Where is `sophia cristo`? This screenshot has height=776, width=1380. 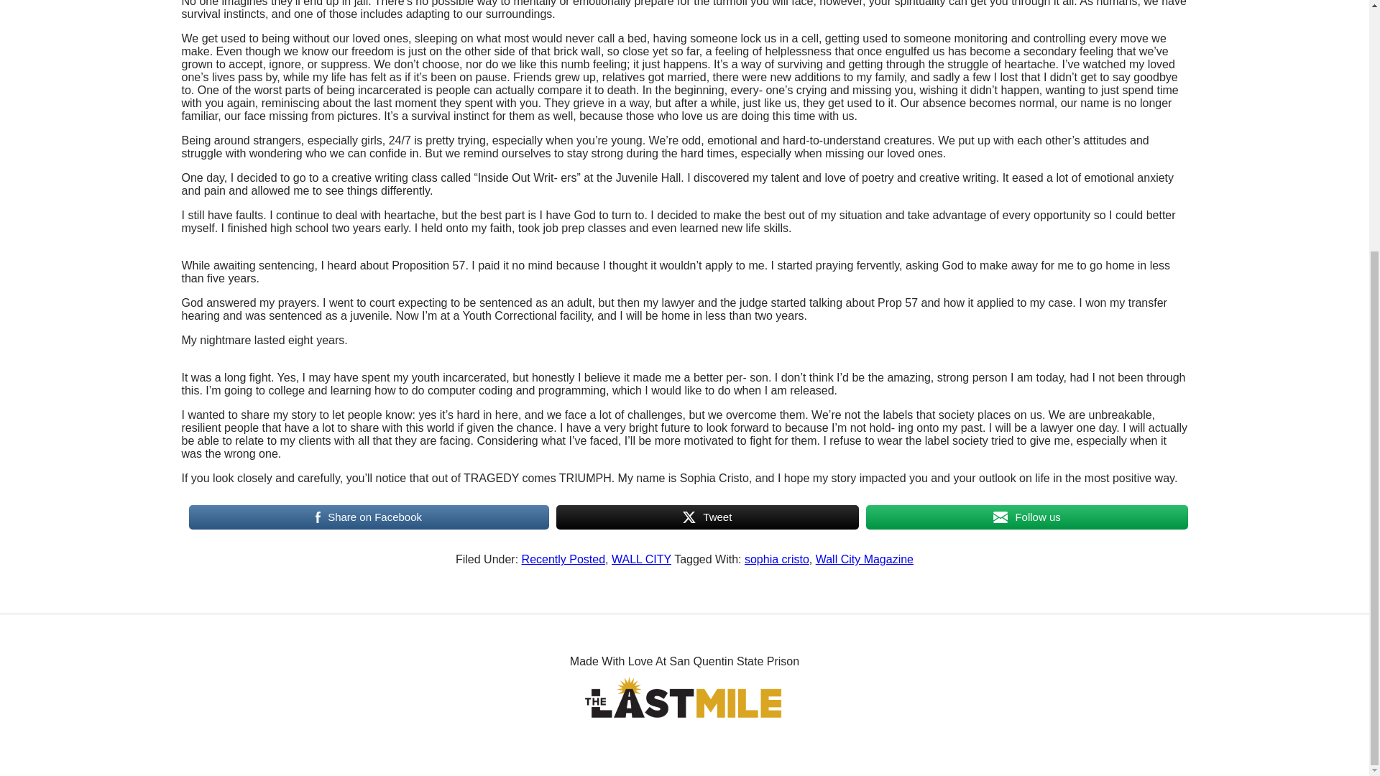
sophia cristo is located at coordinates (776, 559).